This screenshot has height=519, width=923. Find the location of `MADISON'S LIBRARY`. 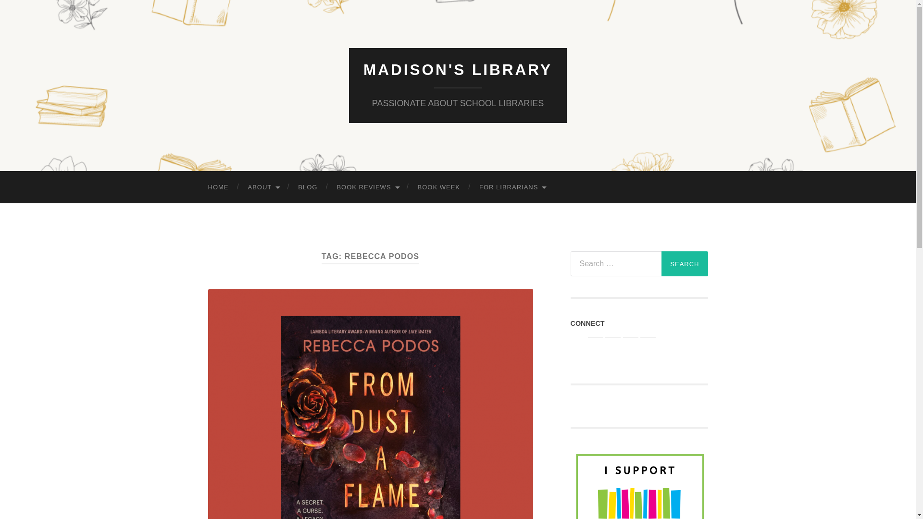

MADISON'S LIBRARY is located at coordinates (458, 70).